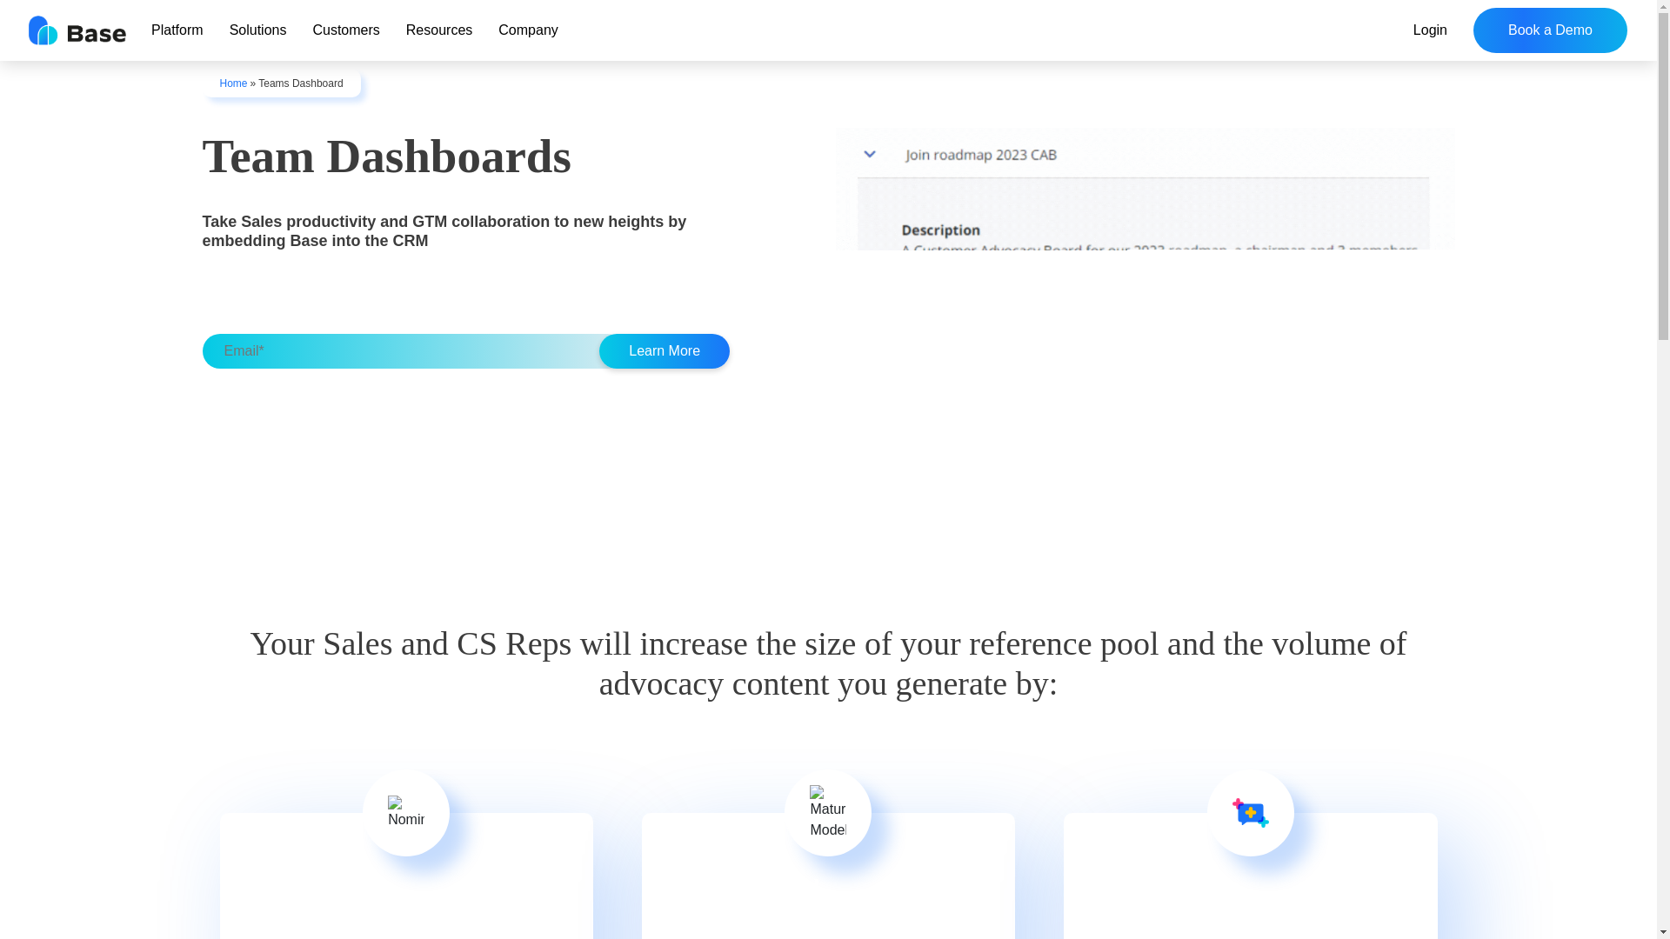 This screenshot has height=939, width=1670. What do you see at coordinates (77, 30) in the screenshot?
I see `Base` at bounding box center [77, 30].